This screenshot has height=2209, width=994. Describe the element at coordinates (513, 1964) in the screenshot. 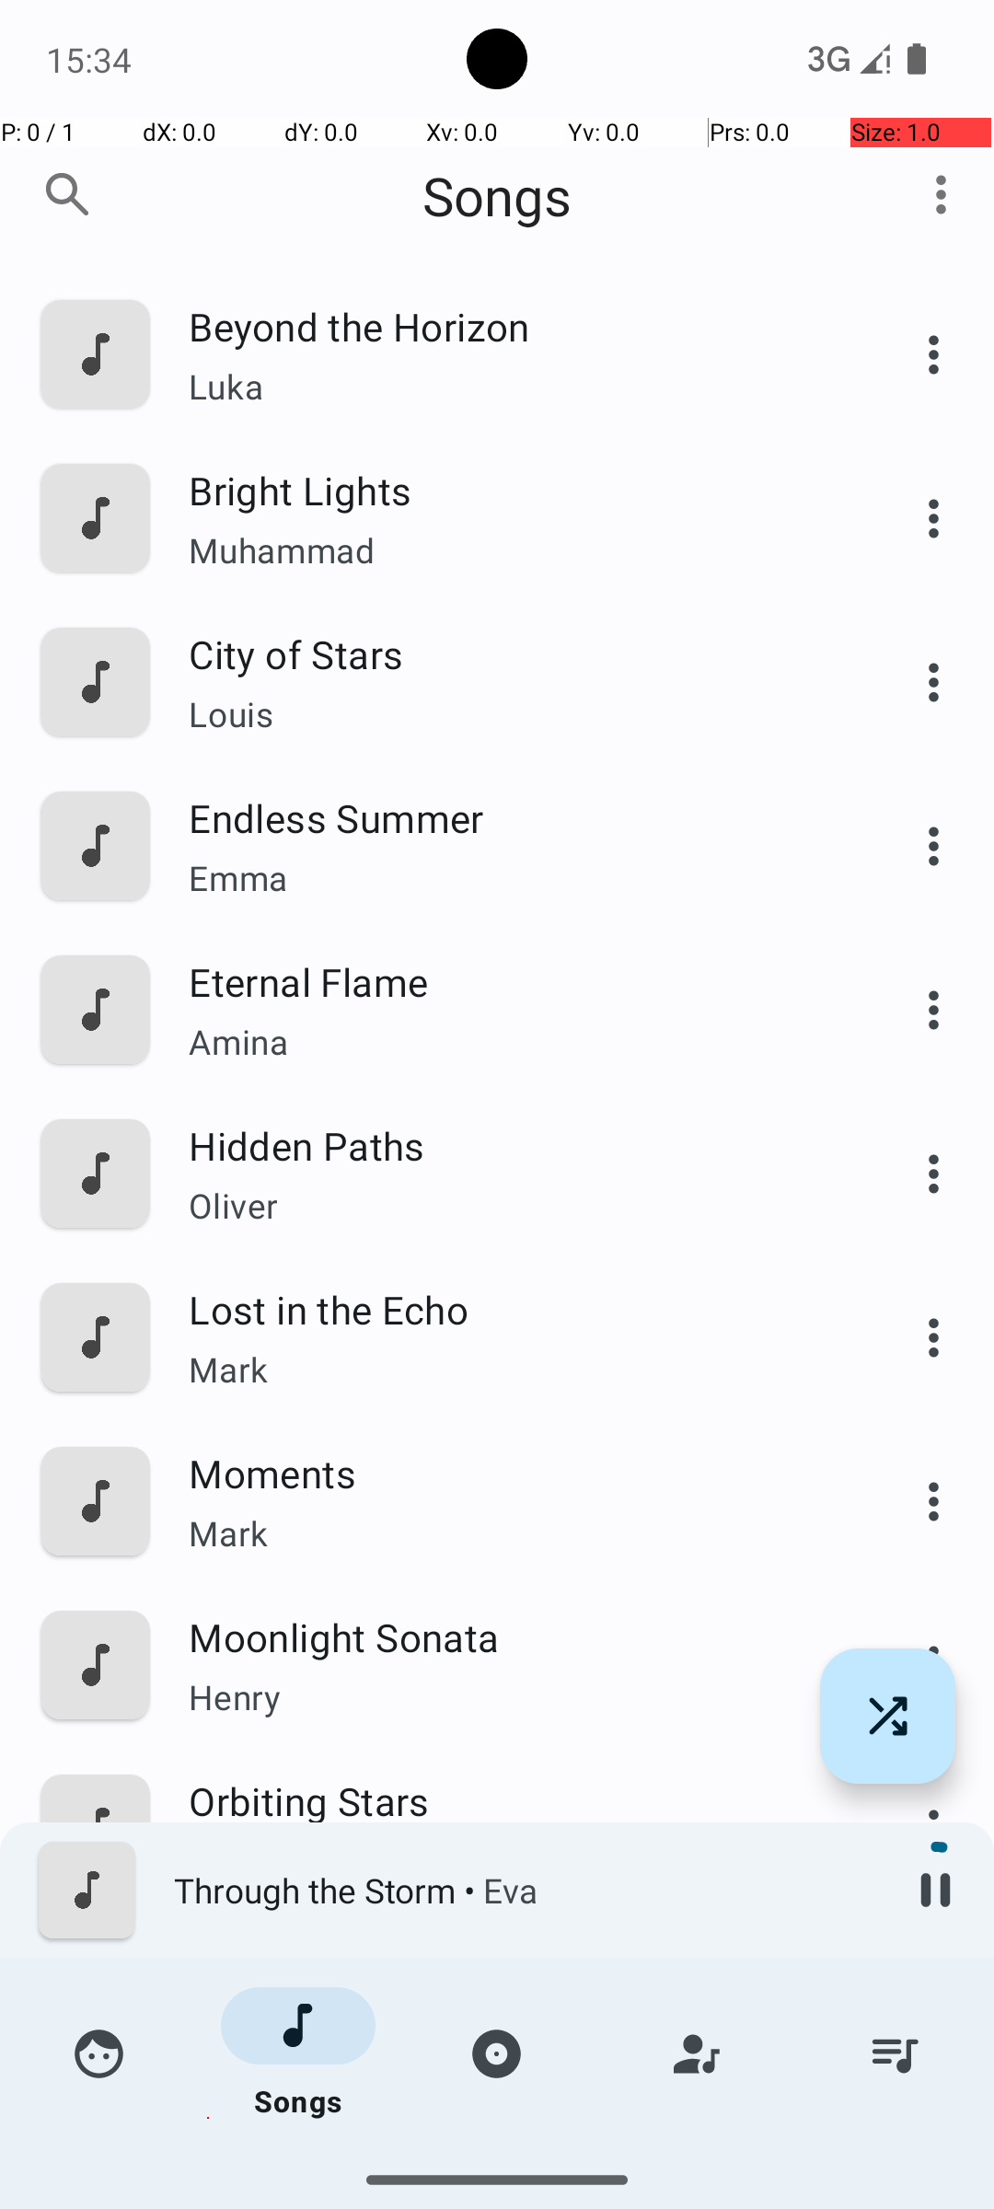

I see `Path to Zenith` at that location.